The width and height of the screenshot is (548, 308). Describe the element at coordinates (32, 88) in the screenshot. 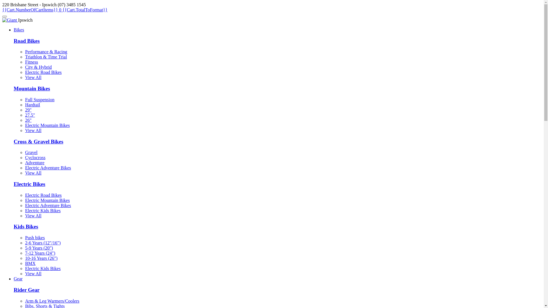

I see `Mountain Bikes` at that location.